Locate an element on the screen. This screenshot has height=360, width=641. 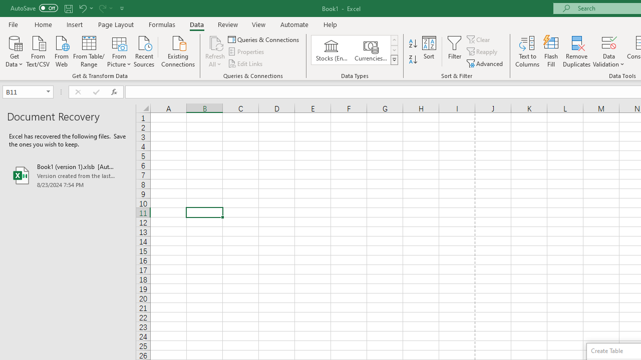
Recent Sources is located at coordinates (144, 50).